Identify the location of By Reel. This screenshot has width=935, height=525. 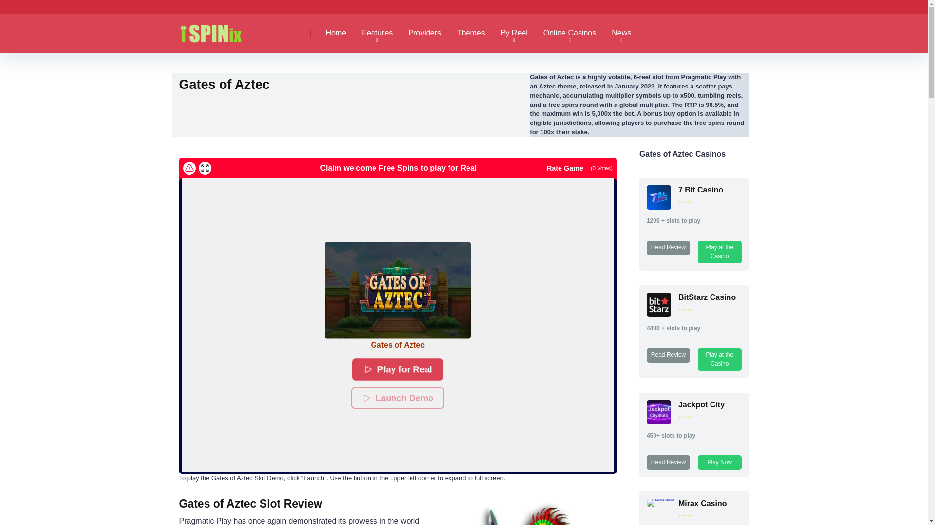
(514, 34).